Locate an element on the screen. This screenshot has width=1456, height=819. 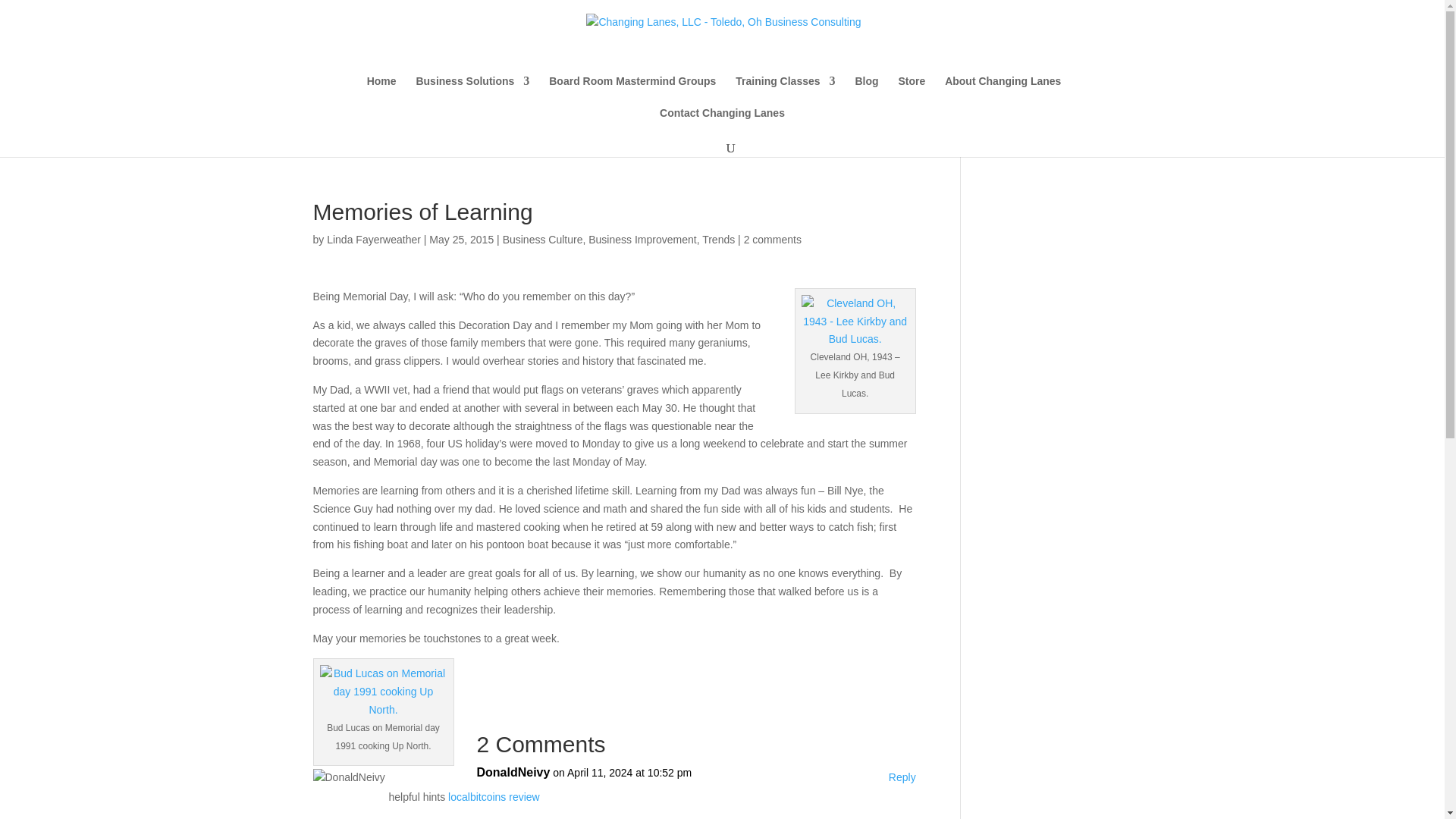
Home is located at coordinates (381, 91).